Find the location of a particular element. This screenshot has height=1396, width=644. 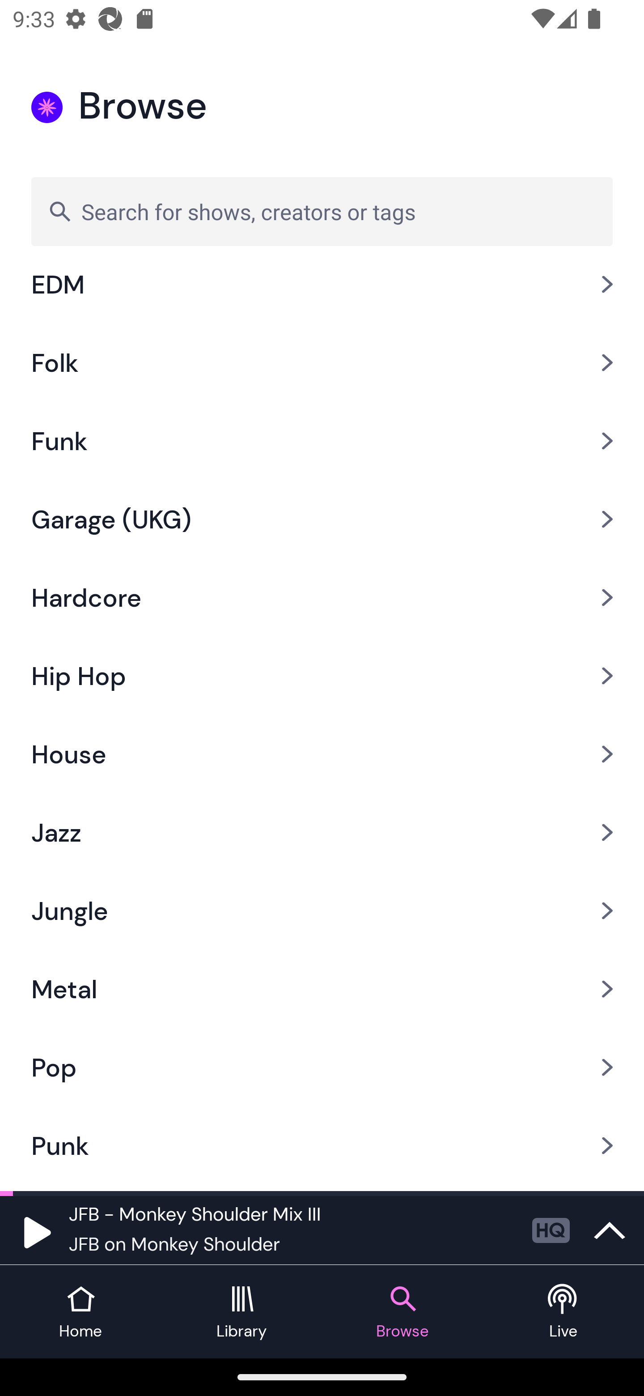

Hardcore is located at coordinates (322, 597).